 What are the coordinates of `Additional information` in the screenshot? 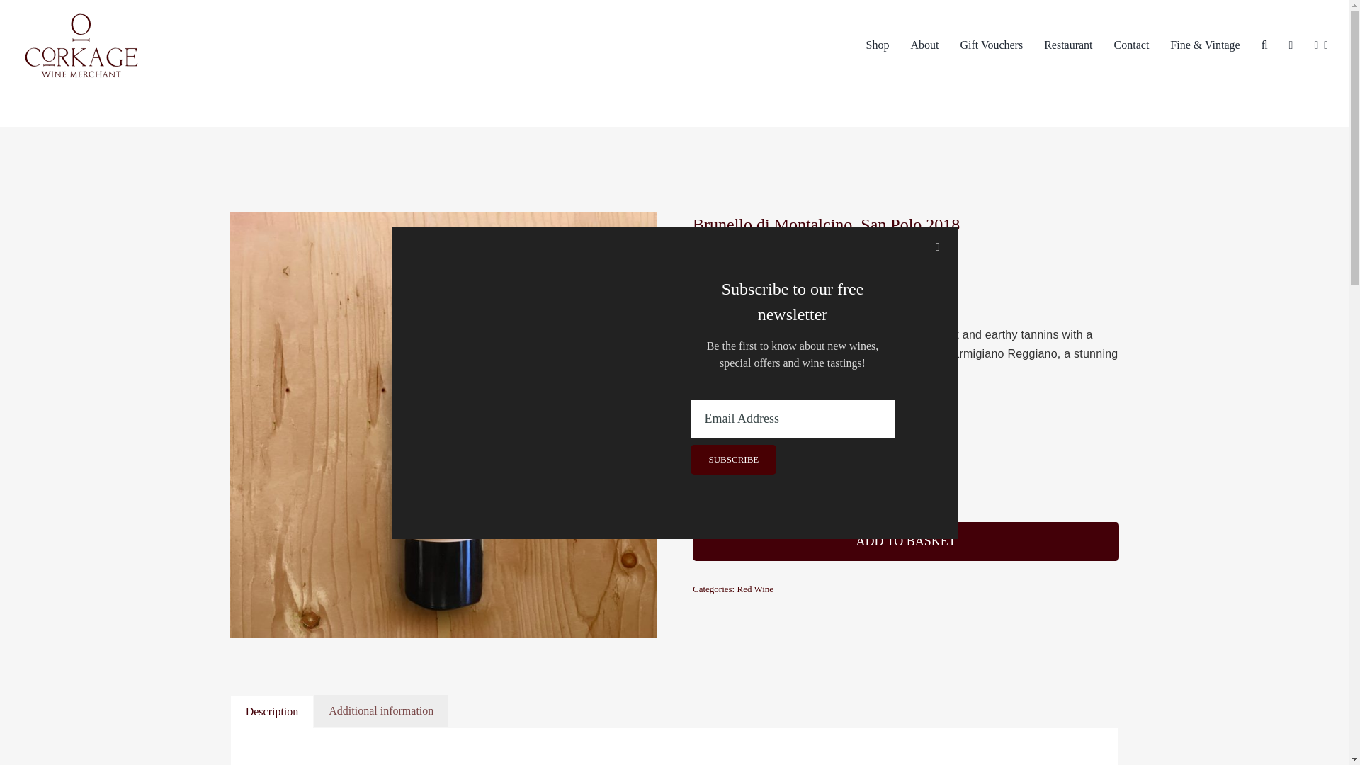 It's located at (381, 711).